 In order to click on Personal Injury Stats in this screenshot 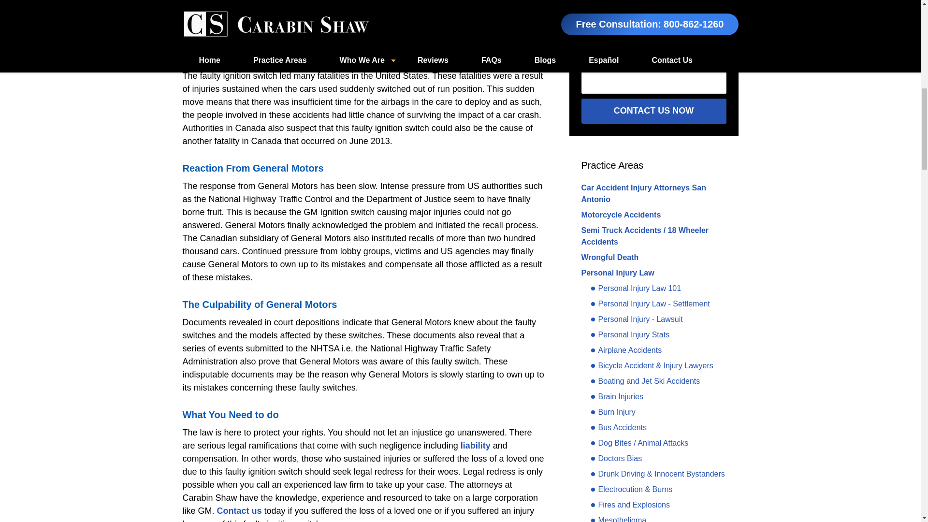, I will do `click(629, 335)`.